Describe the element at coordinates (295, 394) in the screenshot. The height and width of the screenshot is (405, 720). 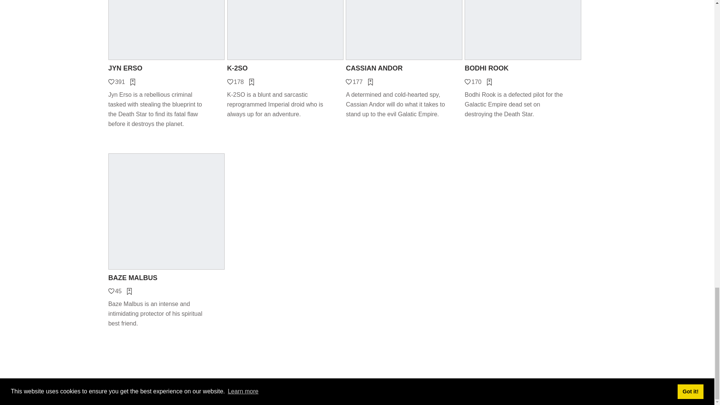
I see `Contact` at that location.